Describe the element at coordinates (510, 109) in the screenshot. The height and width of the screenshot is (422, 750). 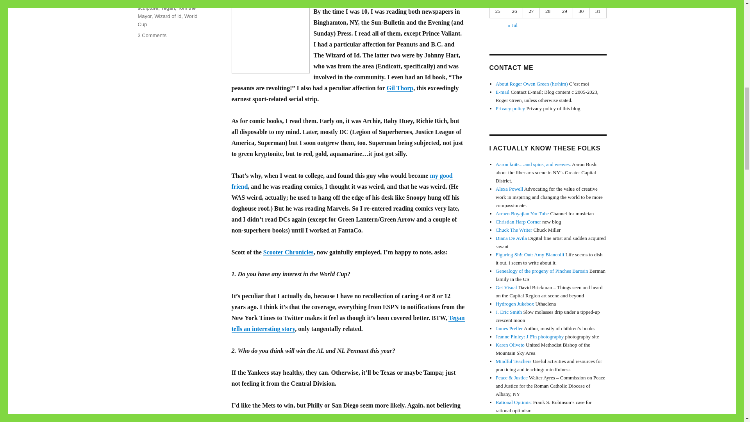
I see `Privacy policy of this blog` at that location.